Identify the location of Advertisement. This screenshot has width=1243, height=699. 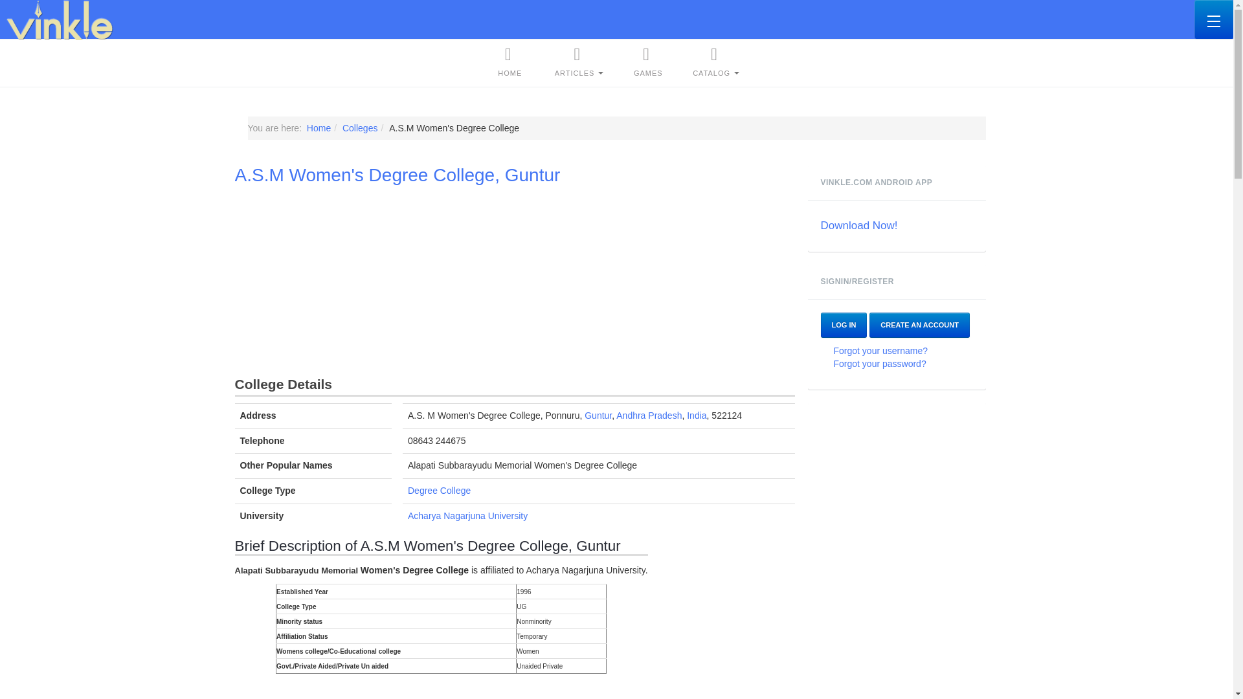
(514, 689).